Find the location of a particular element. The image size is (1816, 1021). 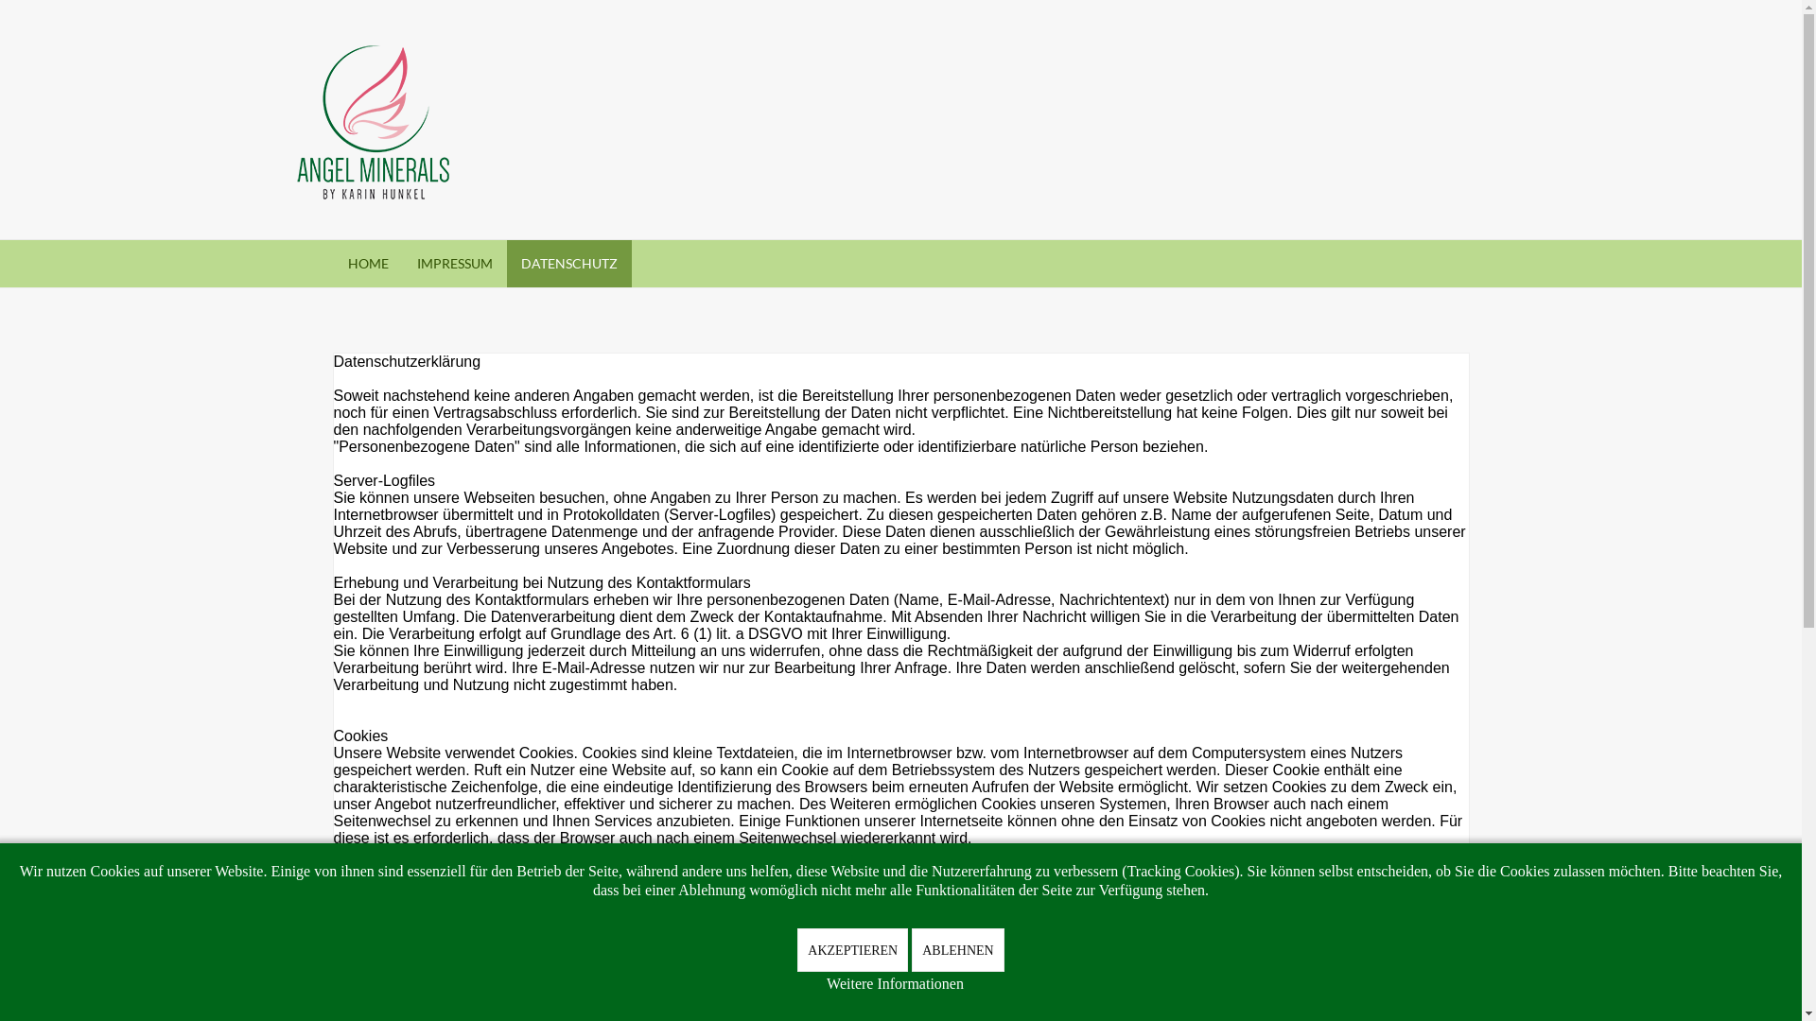

AKZEPTIEREN is located at coordinates (853, 950).